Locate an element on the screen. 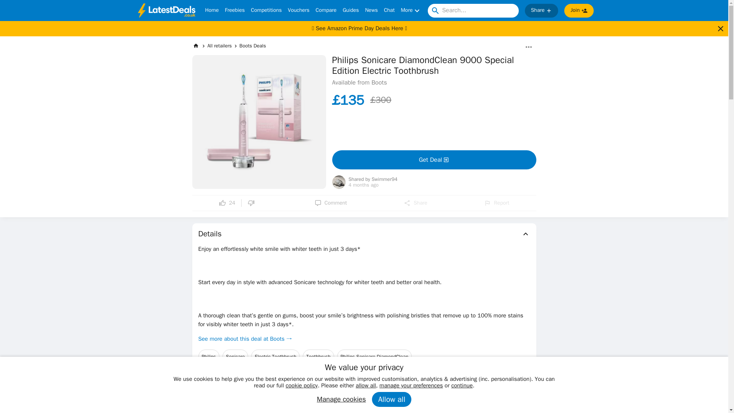 The width and height of the screenshot is (734, 413). Share is located at coordinates (415, 203).